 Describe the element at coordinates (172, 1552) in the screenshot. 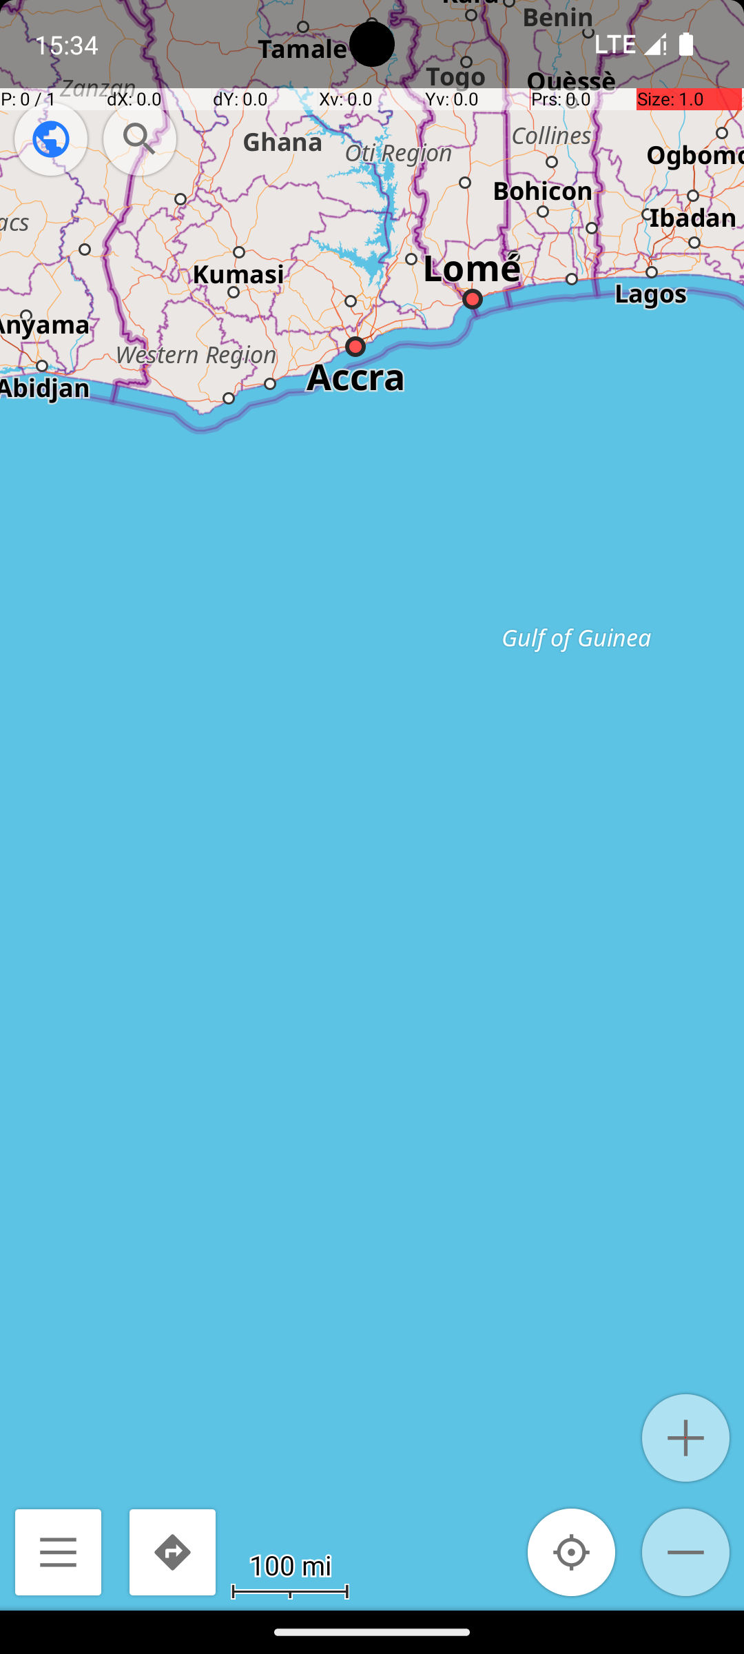

I see `Route` at that location.